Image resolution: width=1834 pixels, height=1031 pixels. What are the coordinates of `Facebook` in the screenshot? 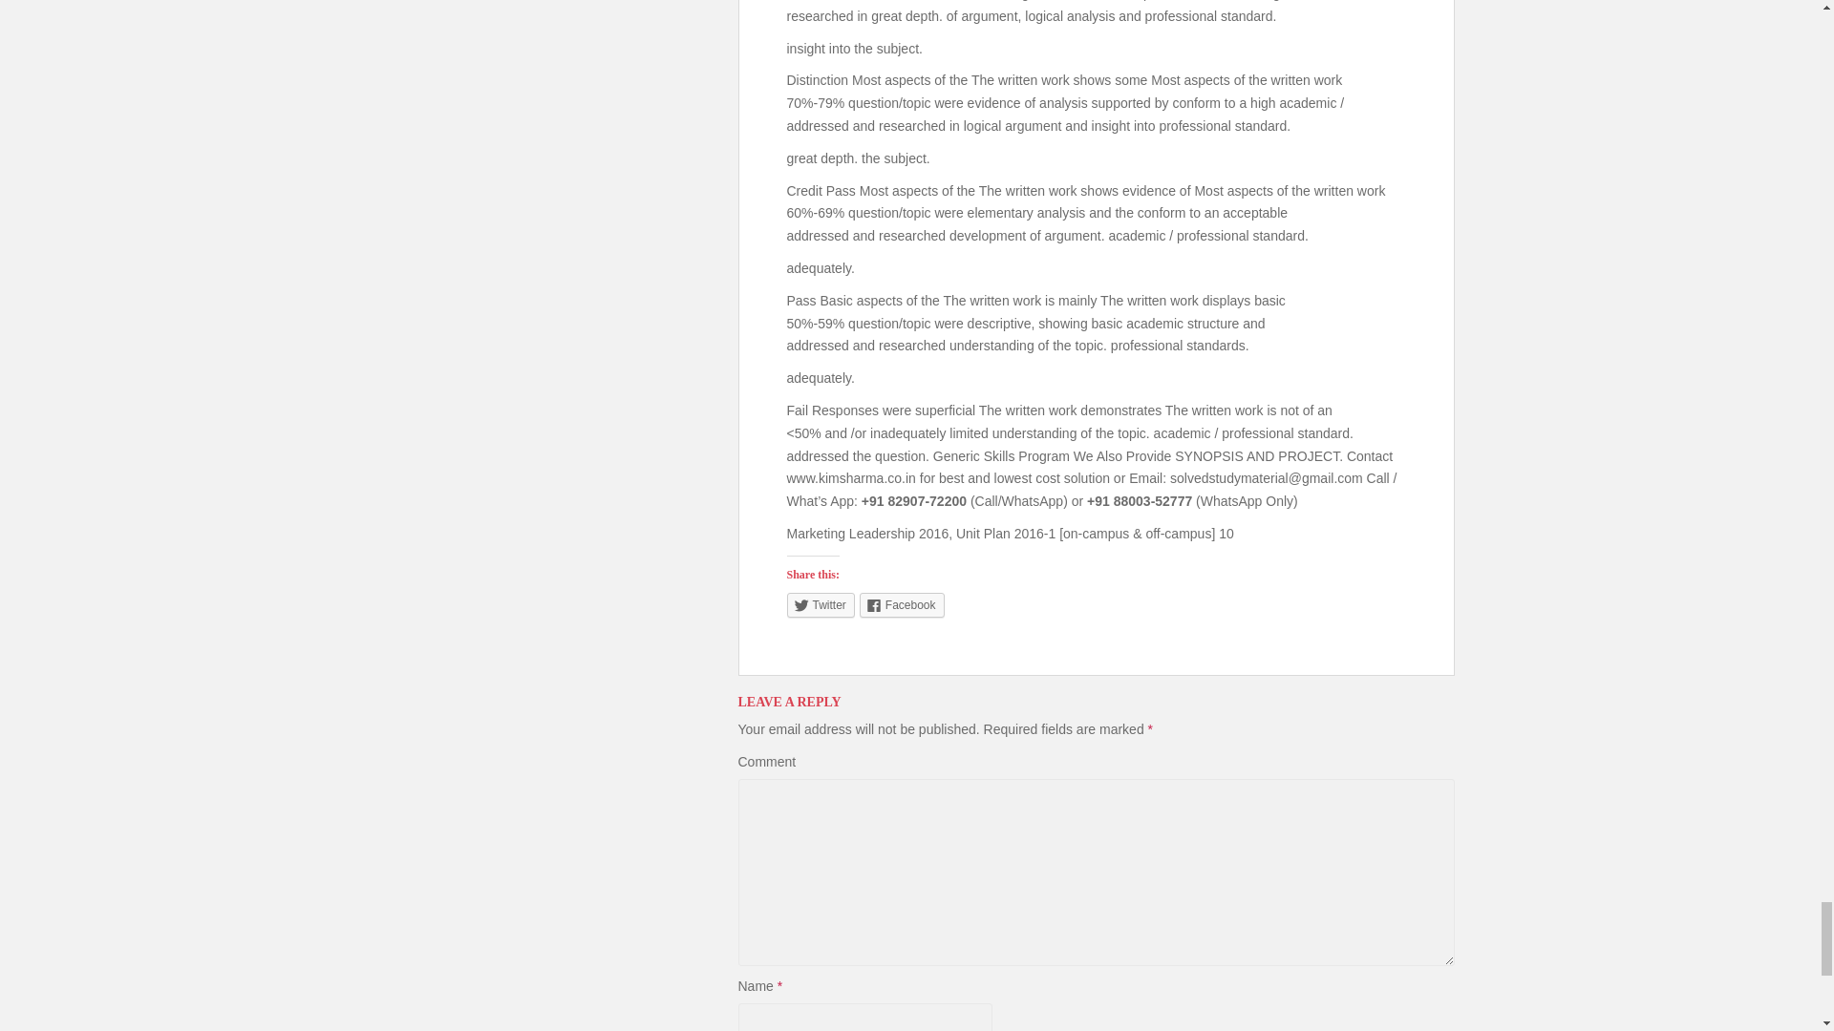 It's located at (902, 605).